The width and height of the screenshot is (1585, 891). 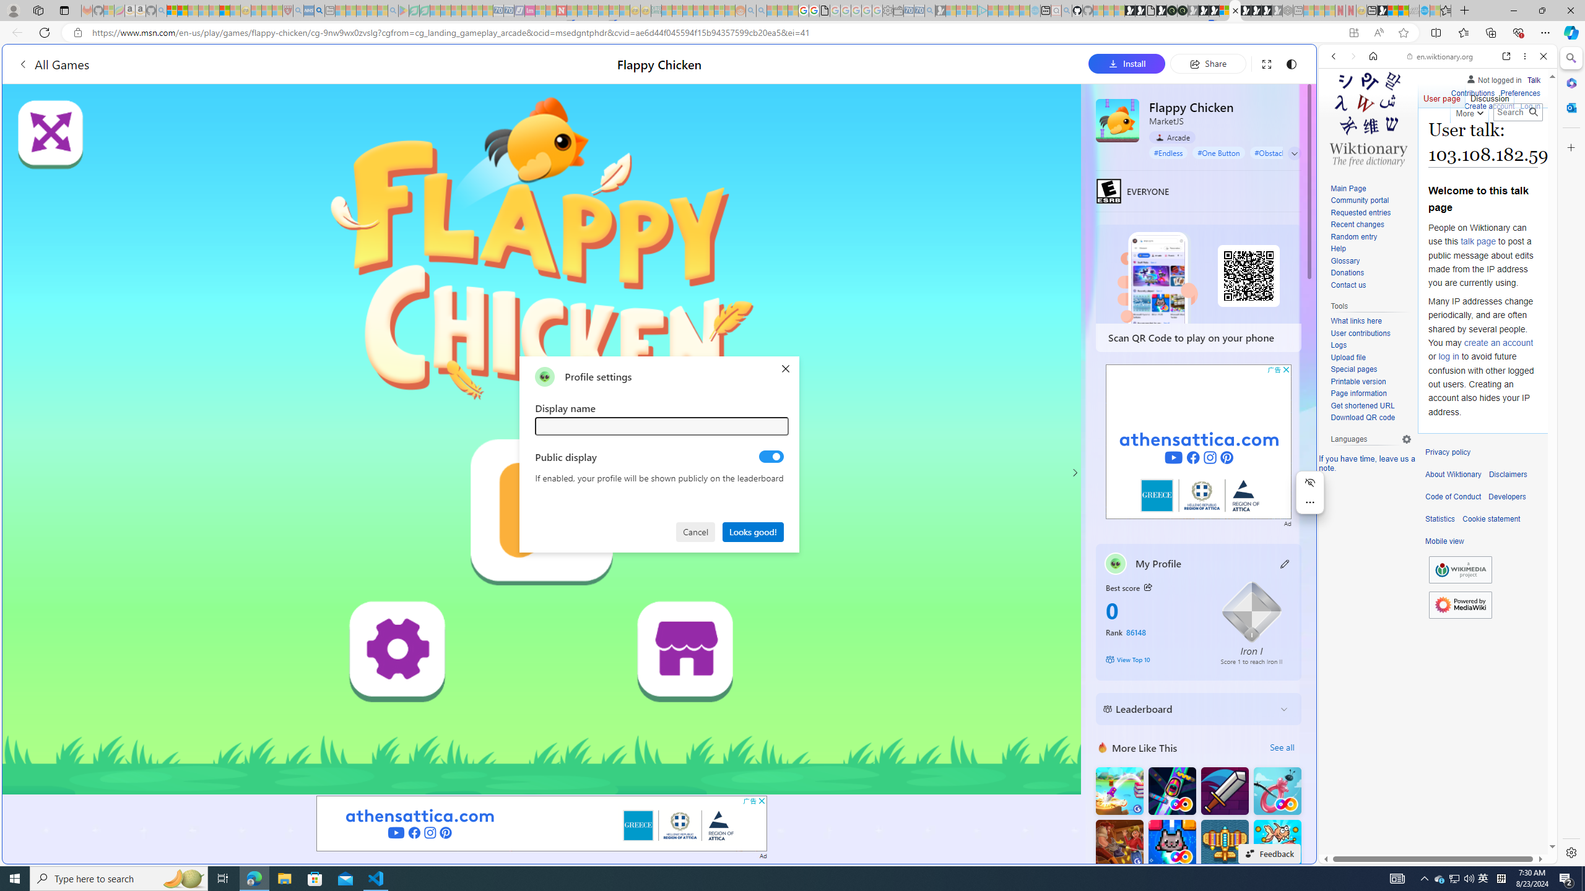 What do you see at coordinates (1285, 563) in the screenshot?
I see `Class: button edit-icon` at bounding box center [1285, 563].